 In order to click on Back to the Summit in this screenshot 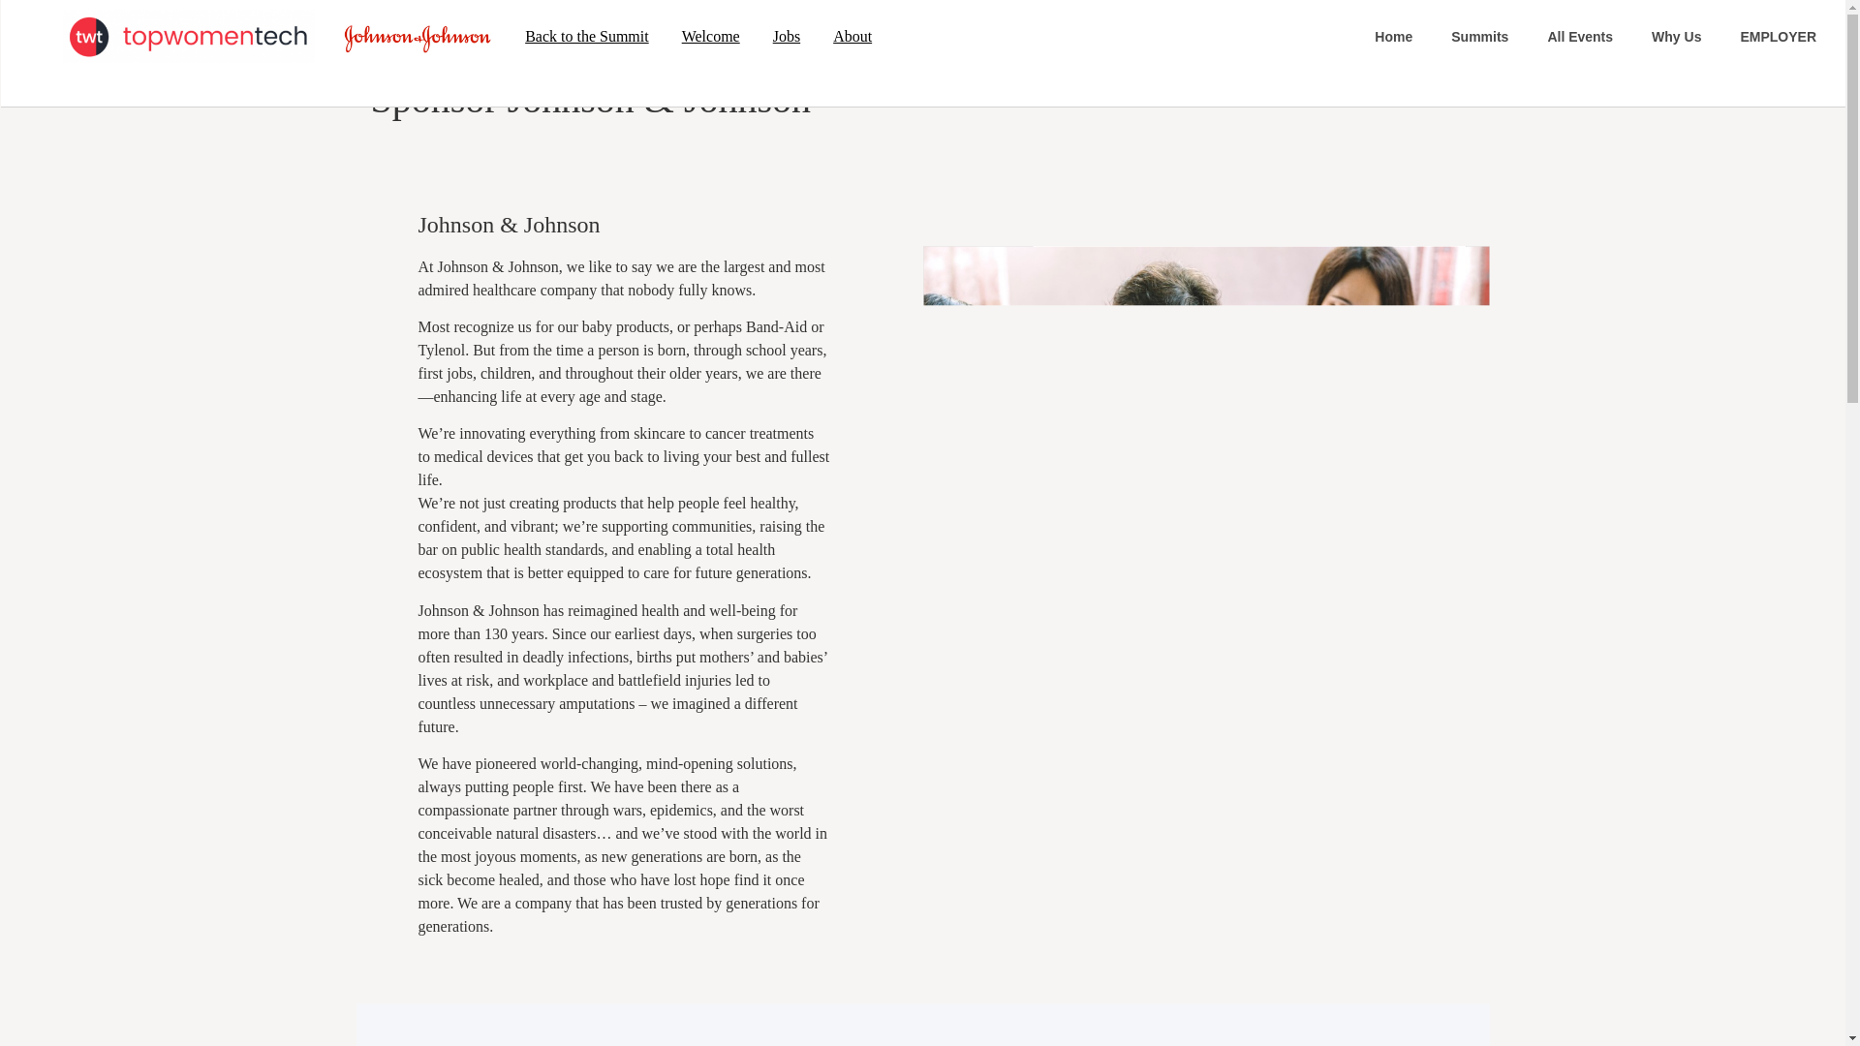, I will do `click(587, 37)`.